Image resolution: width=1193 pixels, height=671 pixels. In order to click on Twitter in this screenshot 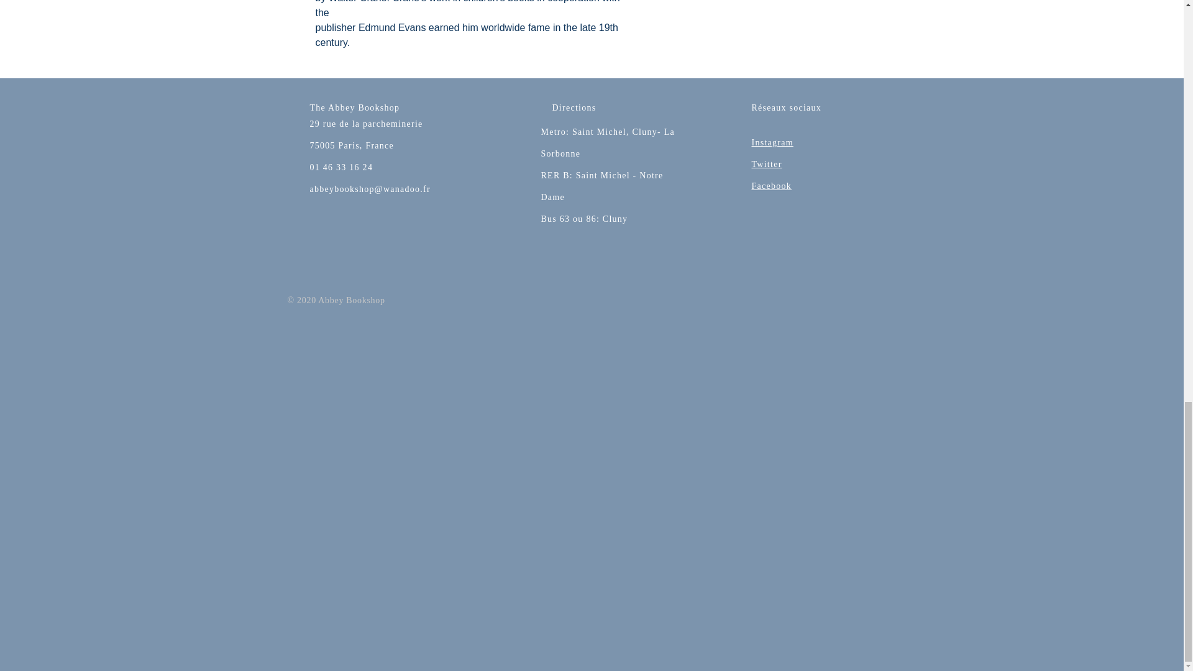, I will do `click(767, 164)`.